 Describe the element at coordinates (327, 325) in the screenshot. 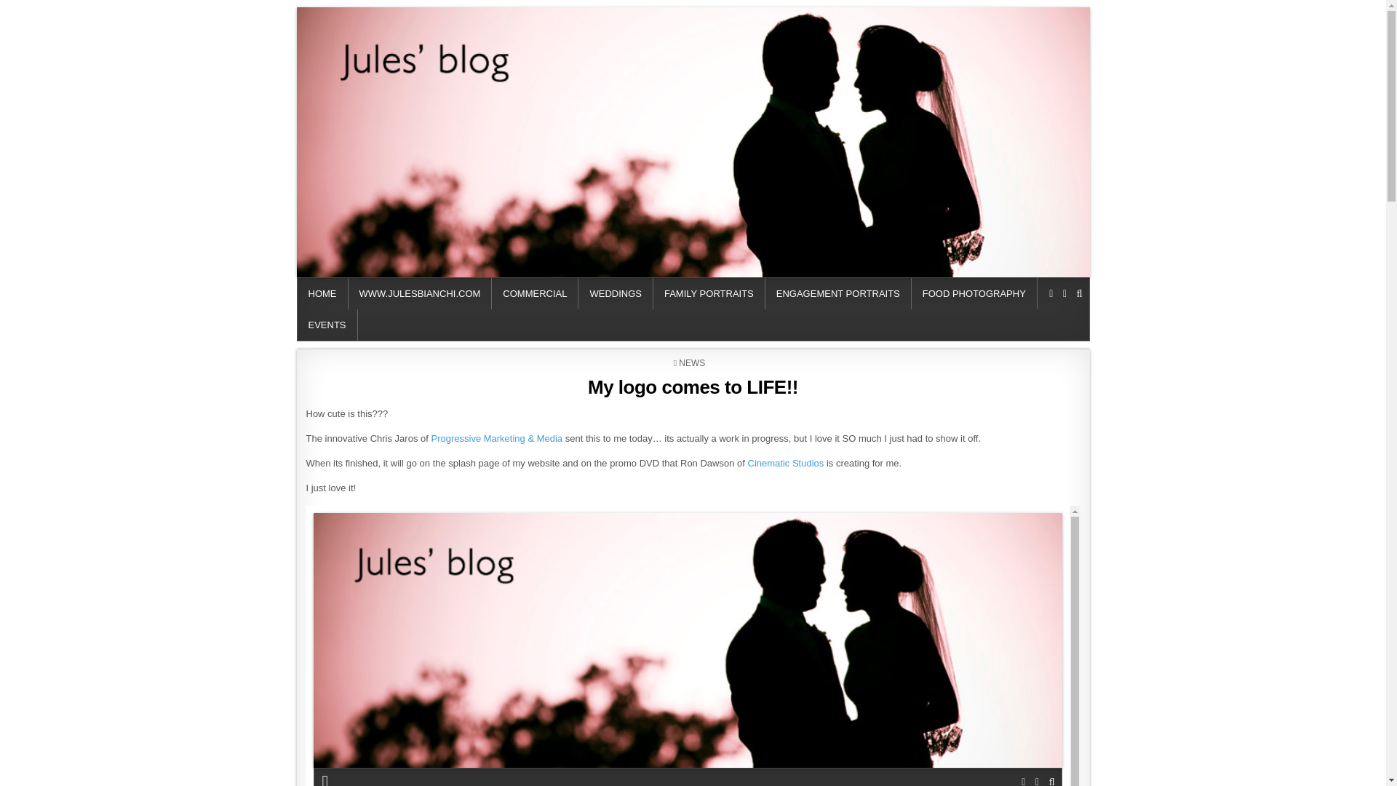

I see `EVENTS` at that location.